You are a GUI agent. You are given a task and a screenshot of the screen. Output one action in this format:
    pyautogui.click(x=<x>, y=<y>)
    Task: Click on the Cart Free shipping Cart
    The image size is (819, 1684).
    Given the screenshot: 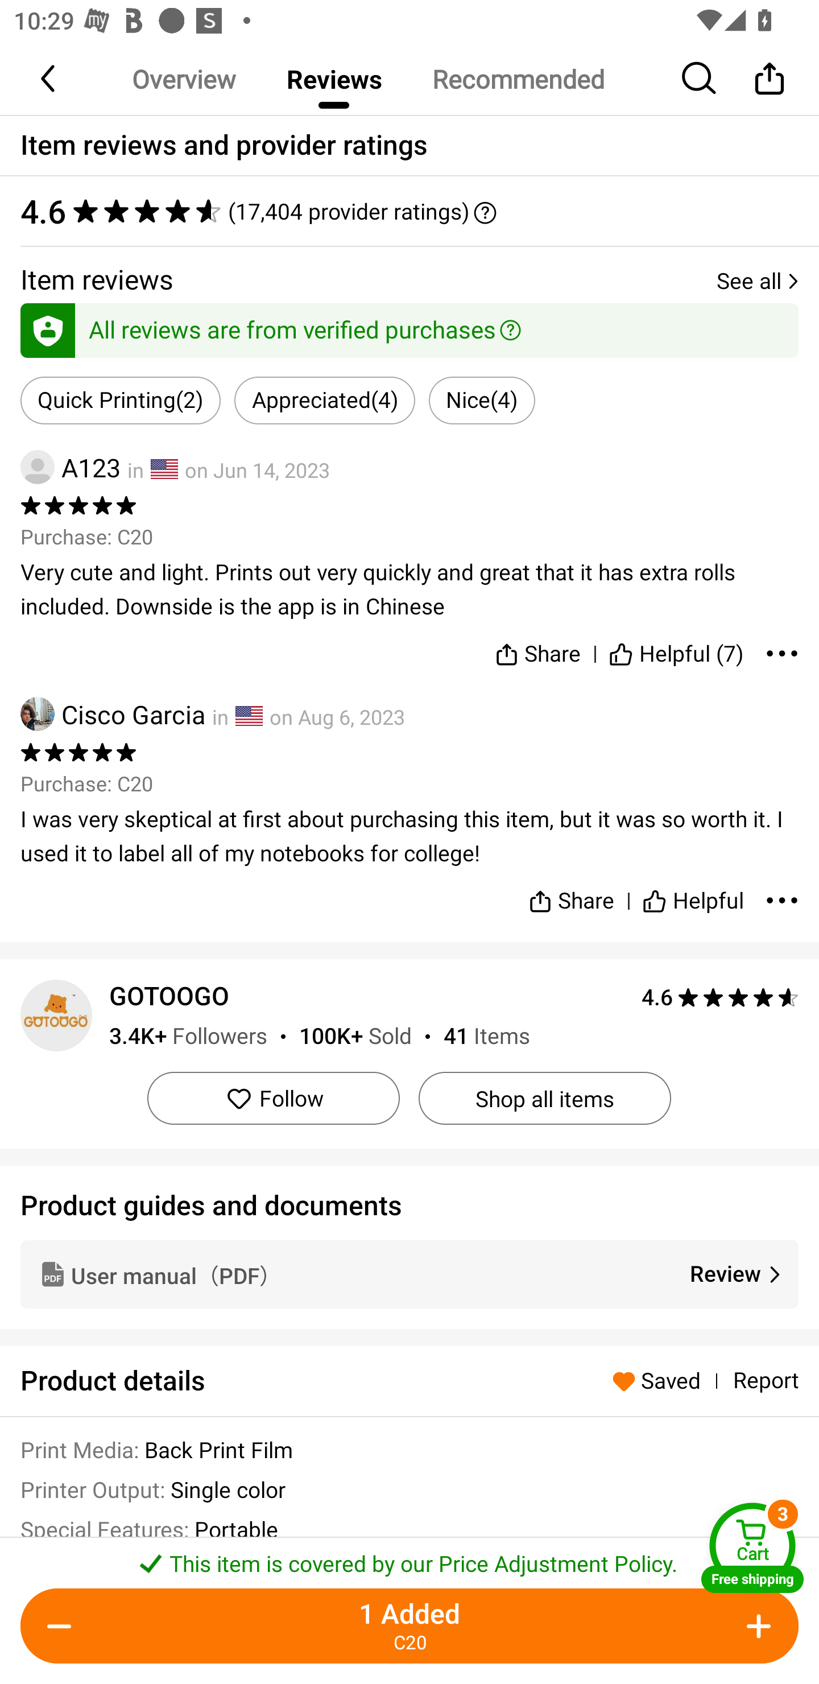 What is the action you would take?
    pyautogui.click(x=752, y=1547)
    